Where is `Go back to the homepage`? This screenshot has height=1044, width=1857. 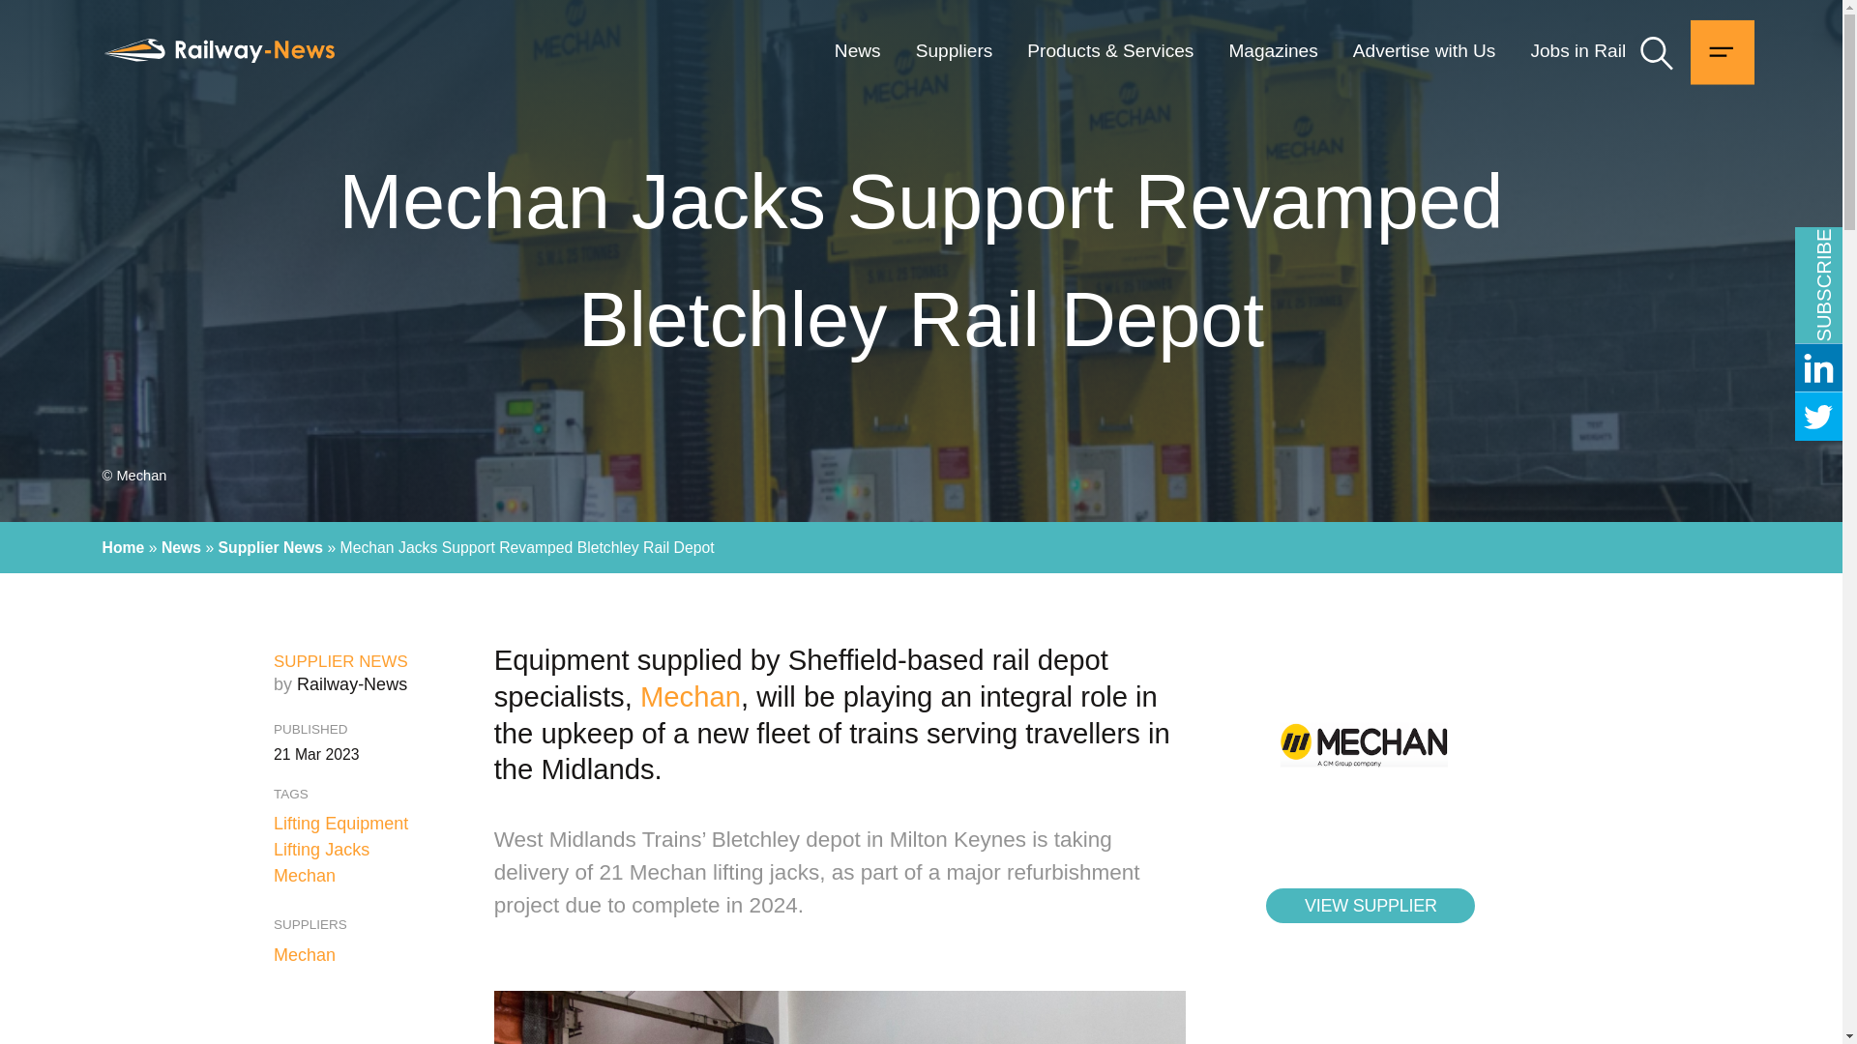 Go back to the homepage is located at coordinates (219, 49).